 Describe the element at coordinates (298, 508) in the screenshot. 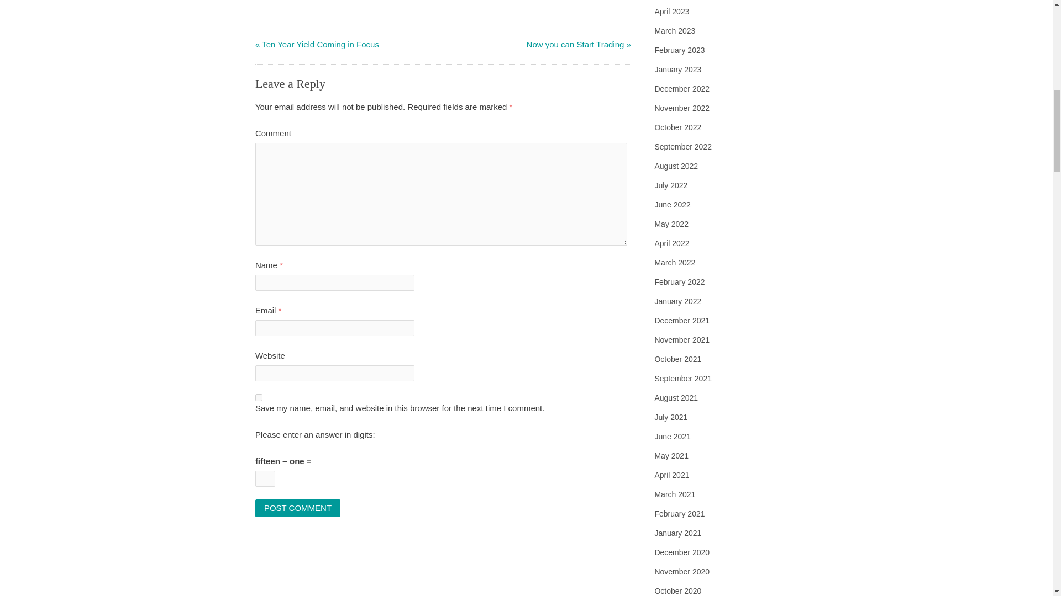

I see `Post Comment` at that location.